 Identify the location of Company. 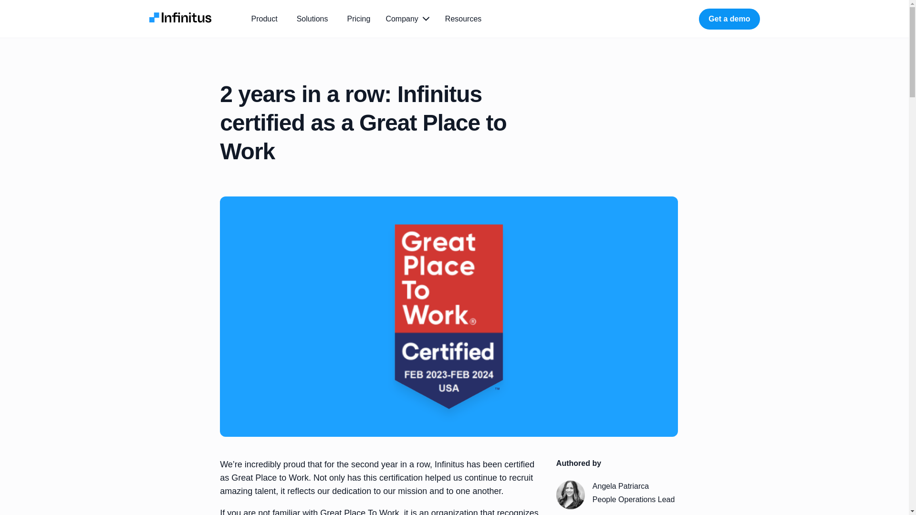
(407, 19).